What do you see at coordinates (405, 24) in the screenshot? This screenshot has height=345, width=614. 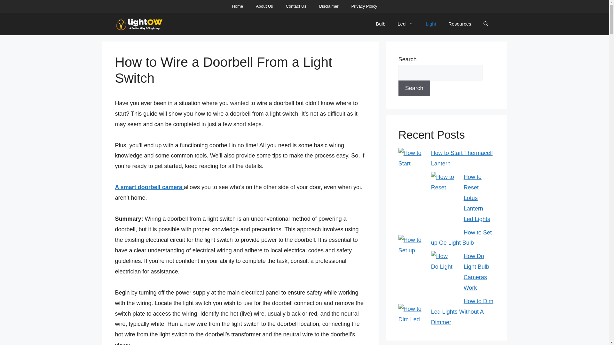 I see `Led` at bounding box center [405, 24].